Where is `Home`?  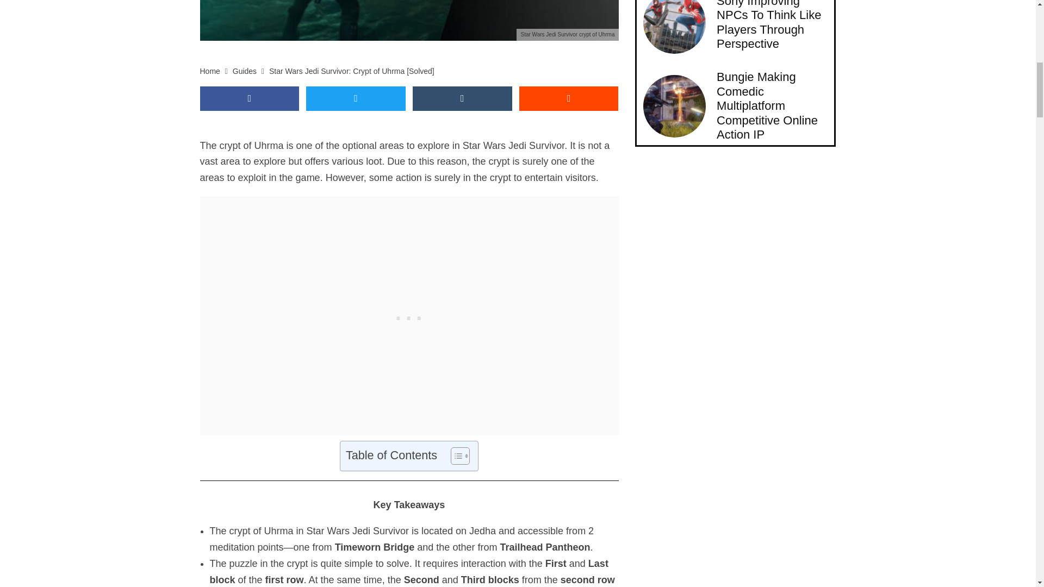
Home is located at coordinates (210, 71).